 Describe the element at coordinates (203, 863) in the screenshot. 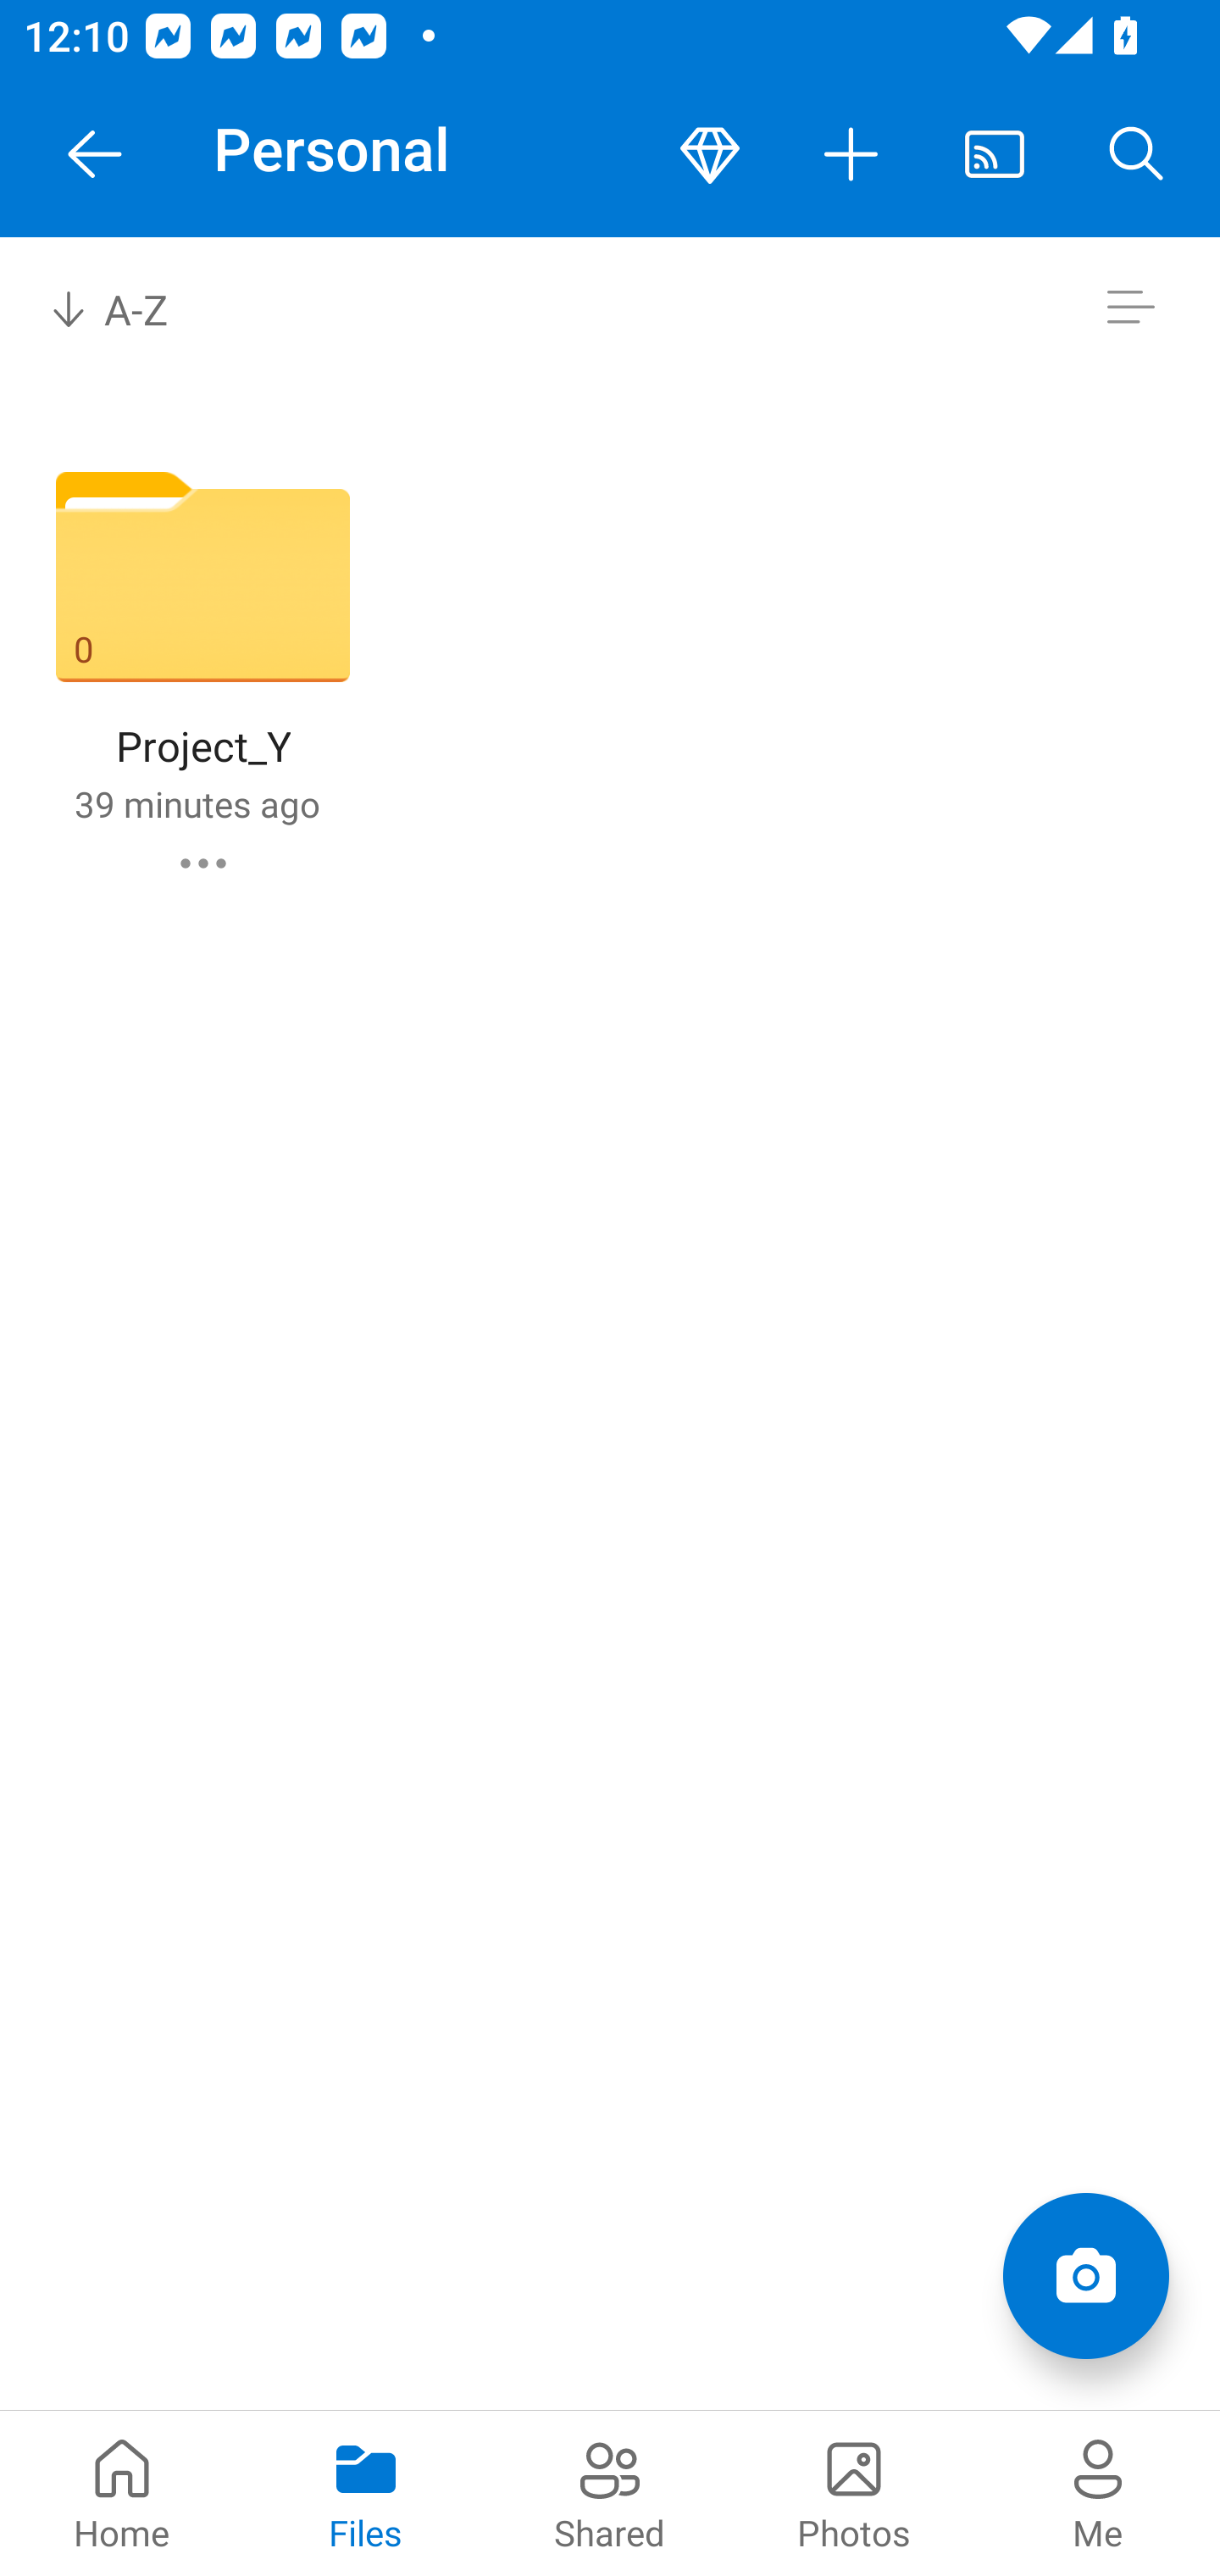

I see `Project_Y commands` at that location.